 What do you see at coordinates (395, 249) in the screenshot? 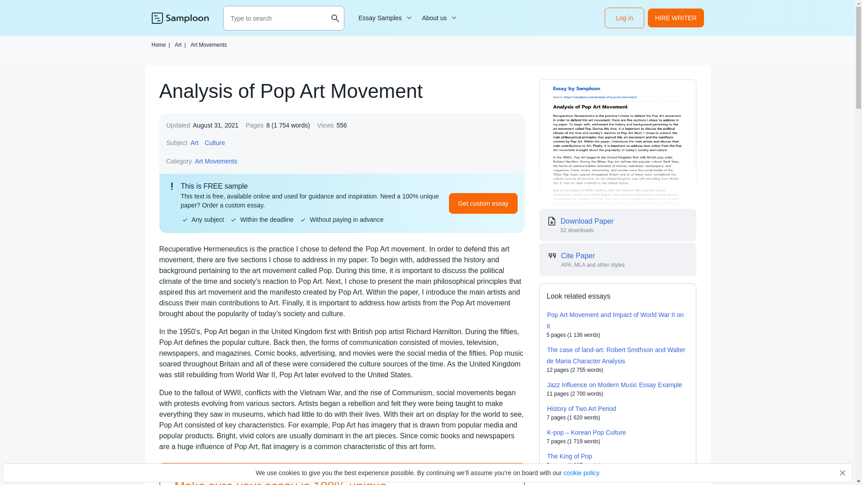
I see `pop art movement` at bounding box center [395, 249].